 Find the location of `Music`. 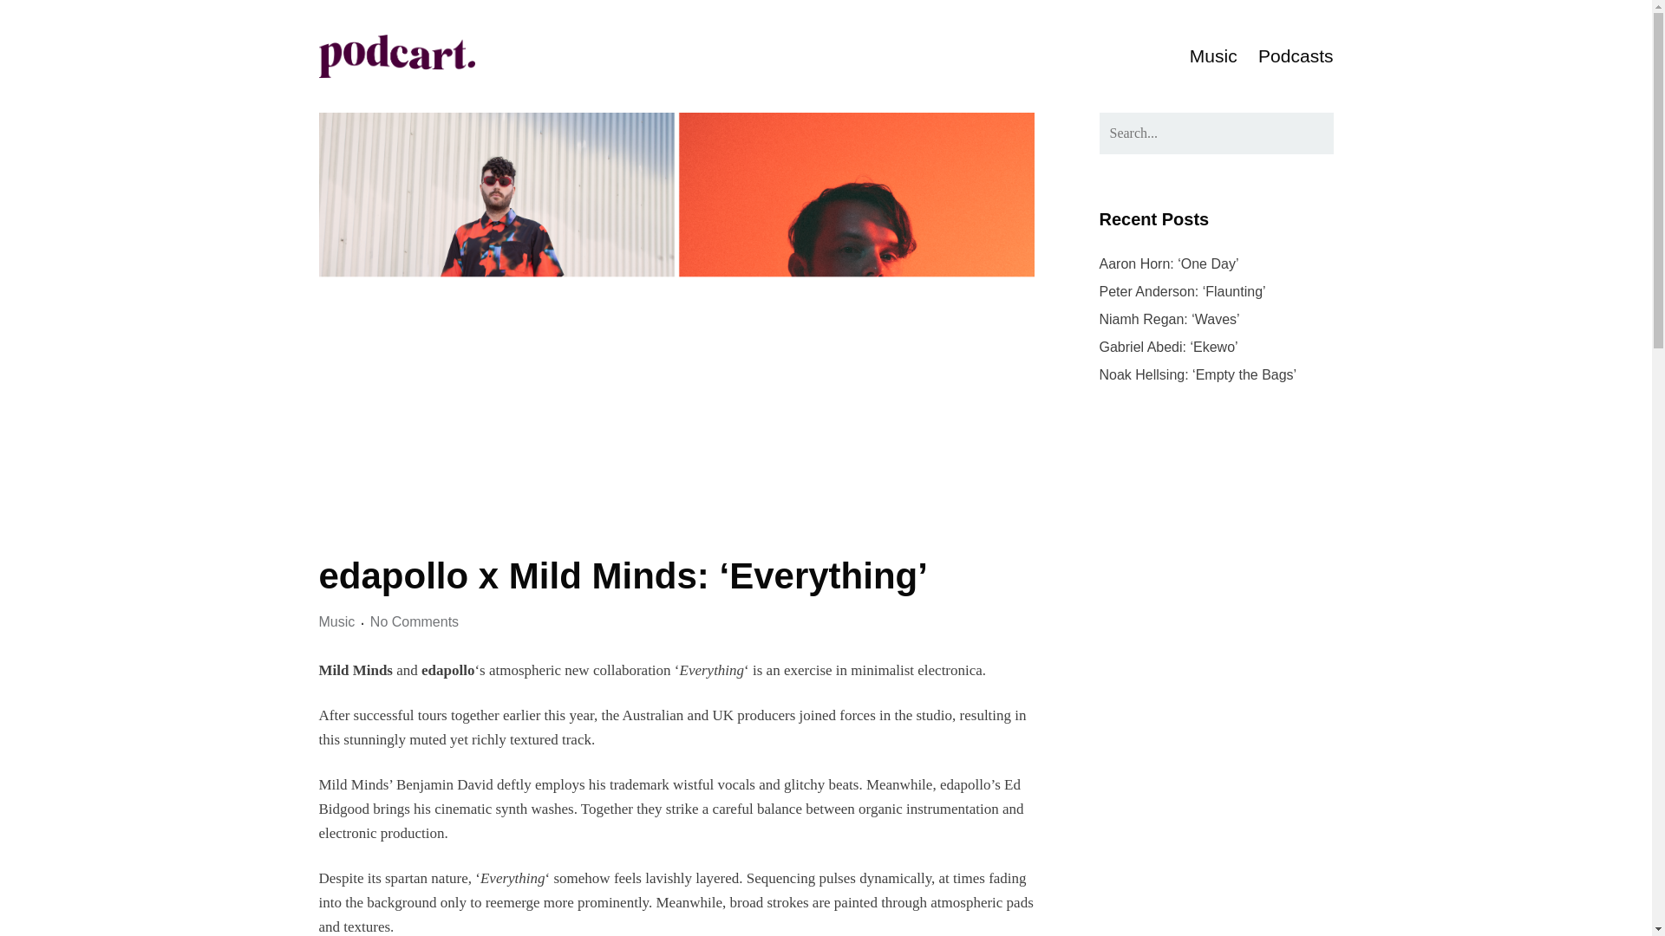

Music is located at coordinates (1213, 55).